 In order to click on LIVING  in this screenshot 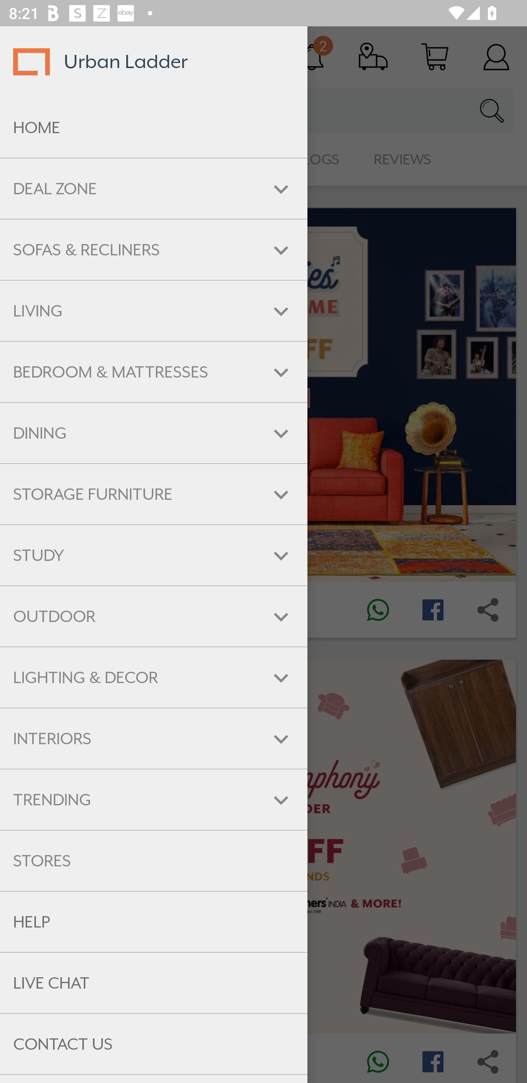, I will do `click(154, 311)`.